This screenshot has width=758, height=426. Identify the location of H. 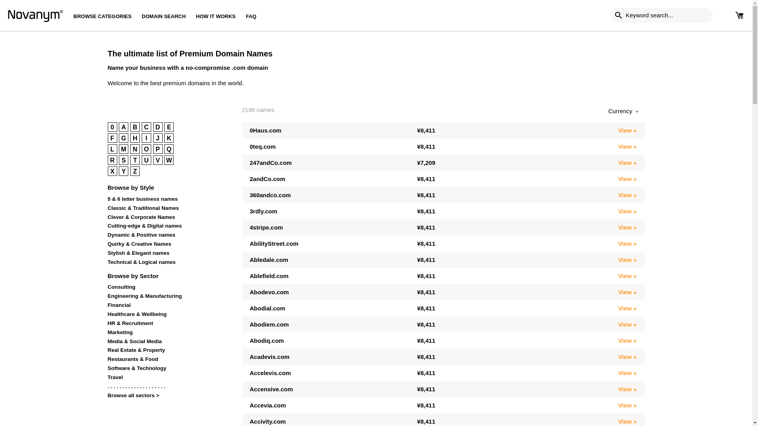
(135, 138).